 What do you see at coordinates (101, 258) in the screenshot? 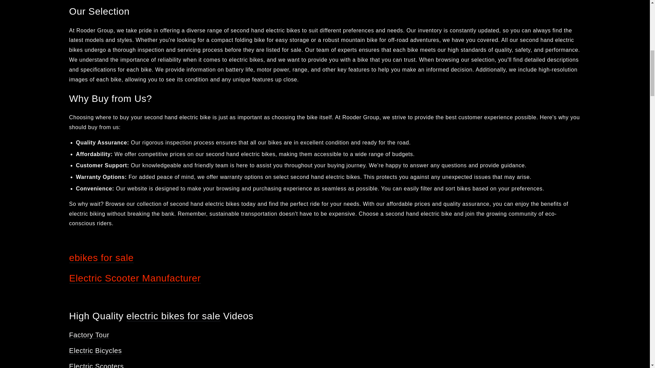
I see `ebikes for sale` at bounding box center [101, 258].